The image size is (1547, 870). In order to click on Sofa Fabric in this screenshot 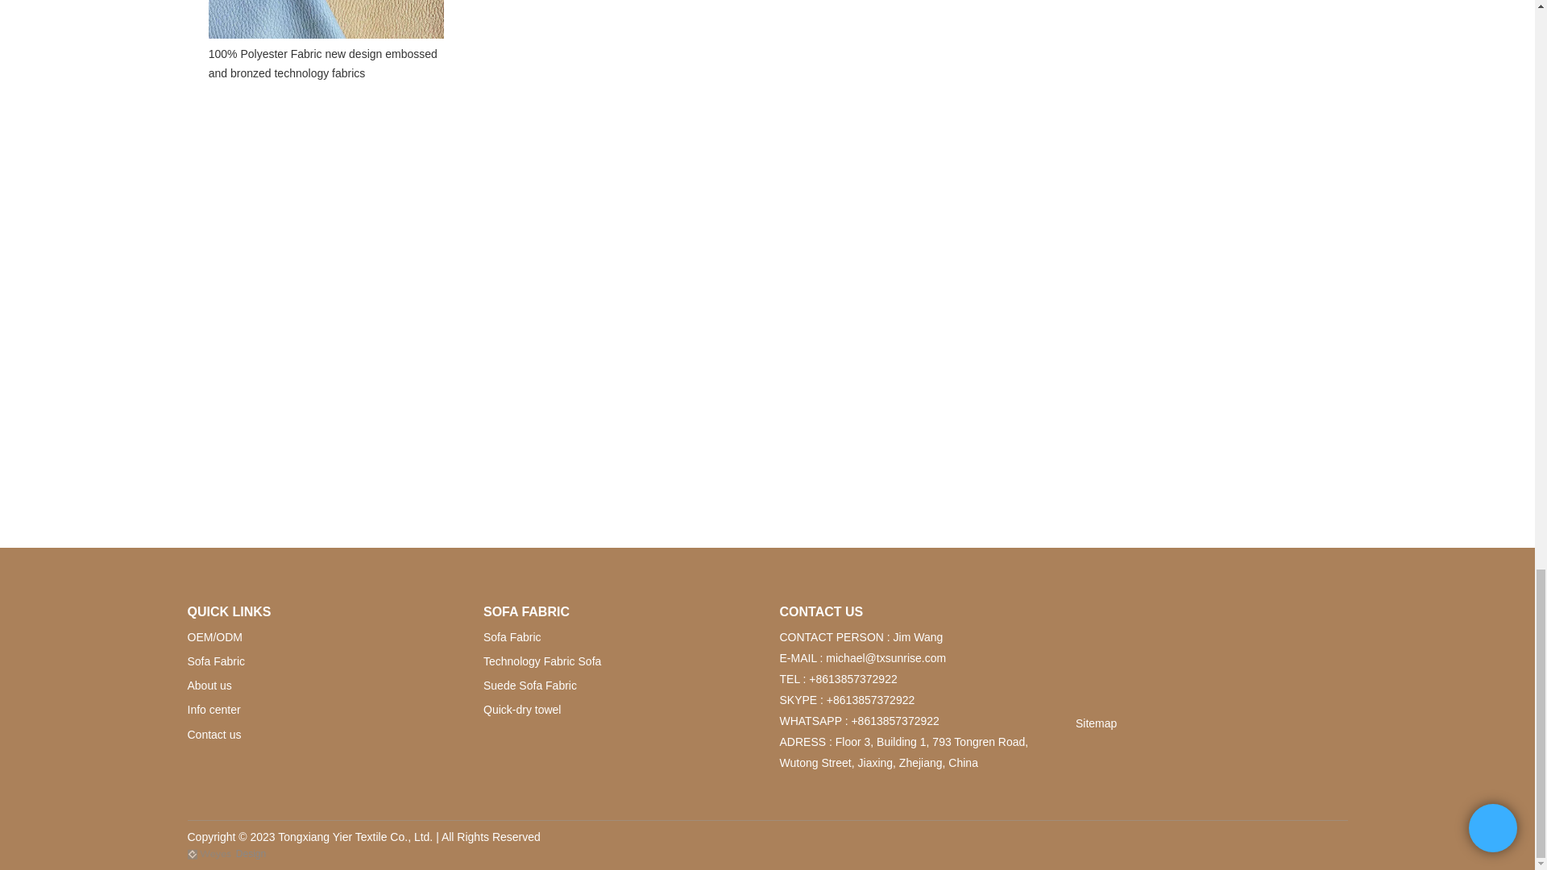, I will do `click(512, 637)`.